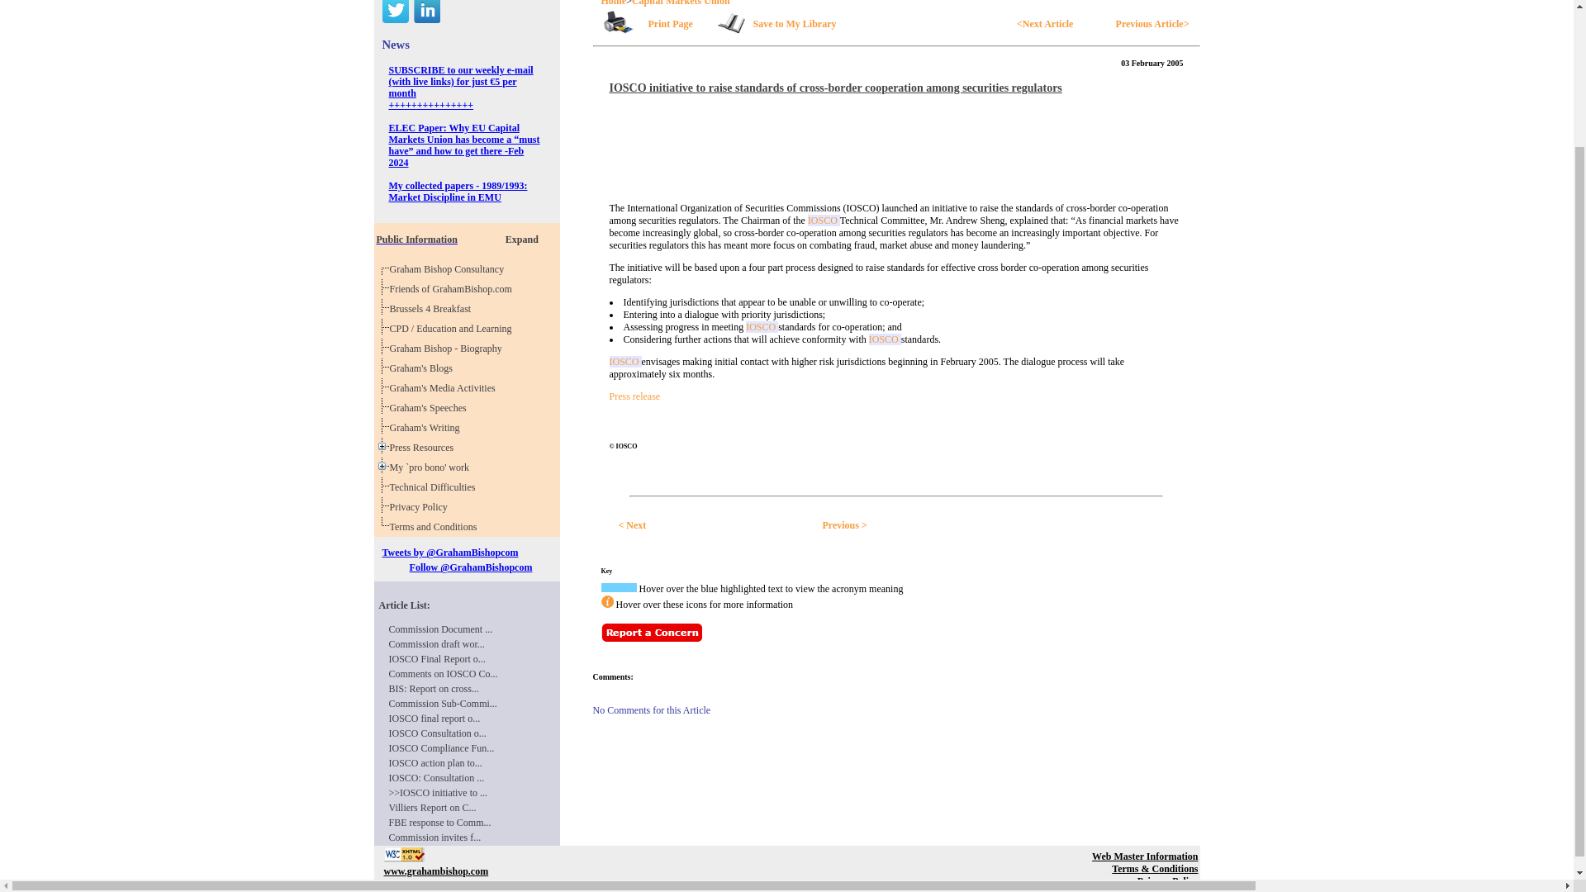 This screenshot has height=892, width=1586. What do you see at coordinates (425, 12) in the screenshot?
I see `Graham's Blogs  ` at bounding box center [425, 12].